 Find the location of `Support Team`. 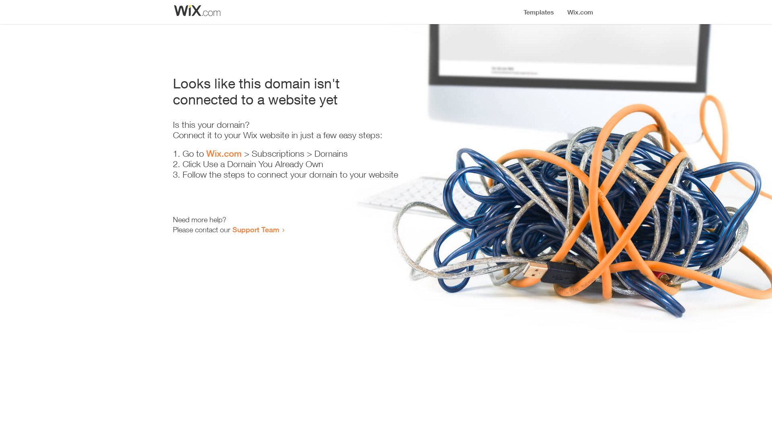

Support Team is located at coordinates (256, 229).